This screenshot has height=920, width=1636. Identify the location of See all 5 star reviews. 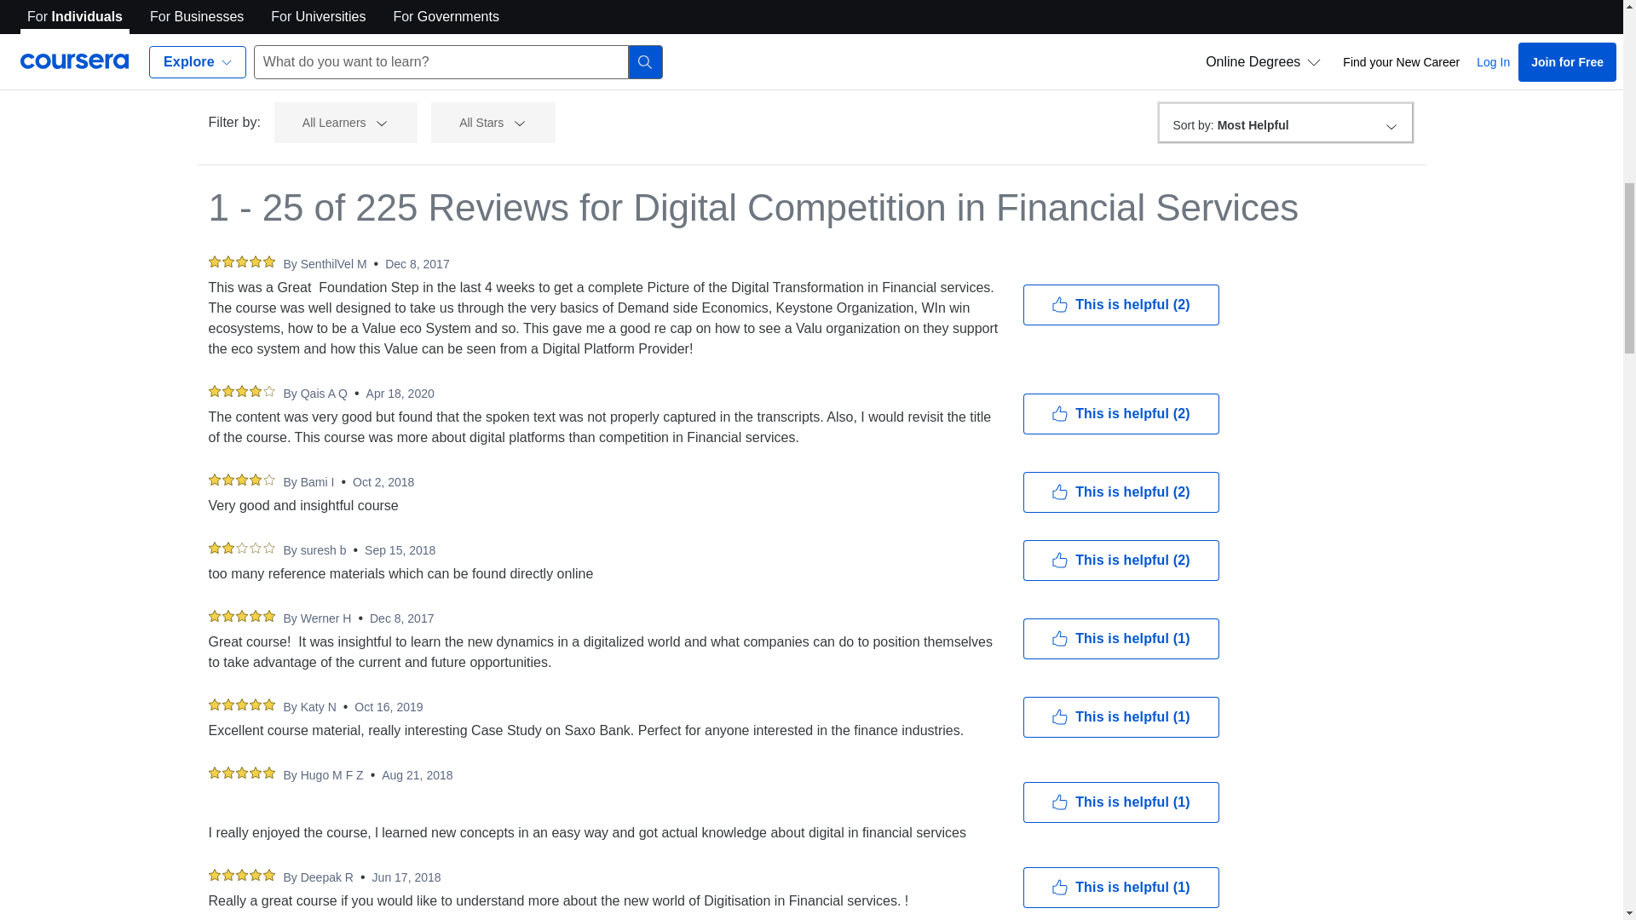
(283, 49).